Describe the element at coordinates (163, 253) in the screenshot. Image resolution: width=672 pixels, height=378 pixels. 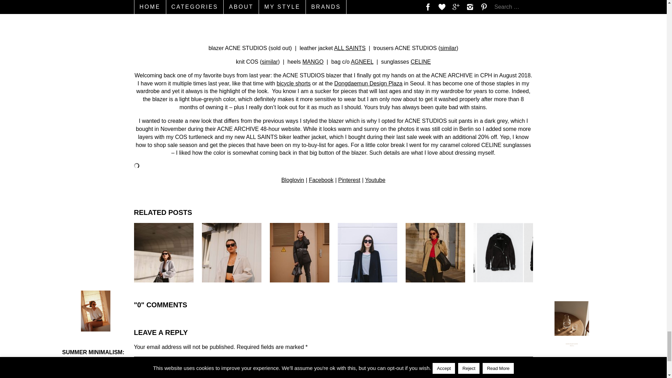
I see `Dongdaemun Design Plaza: Featuring Acne Blazer` at that location.